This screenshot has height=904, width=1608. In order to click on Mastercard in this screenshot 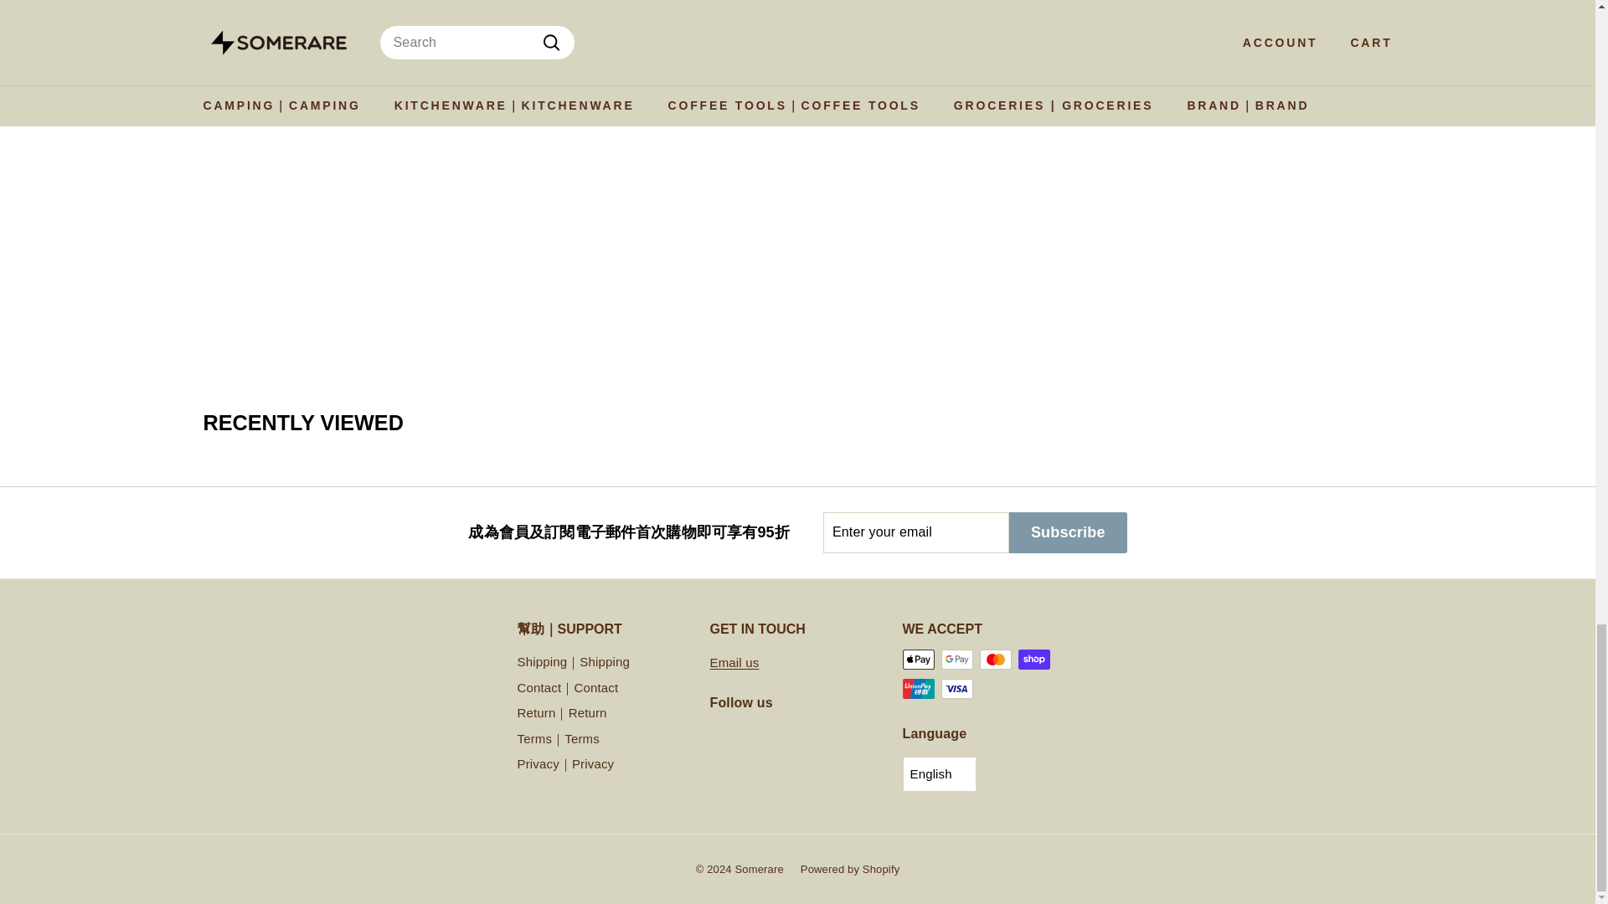, I will do `click(995, 660)`.